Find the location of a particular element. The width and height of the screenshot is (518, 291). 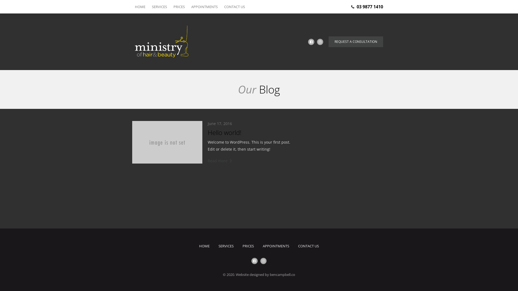

REQUEST A CONSULTATION is located at coordinates (356, 42).